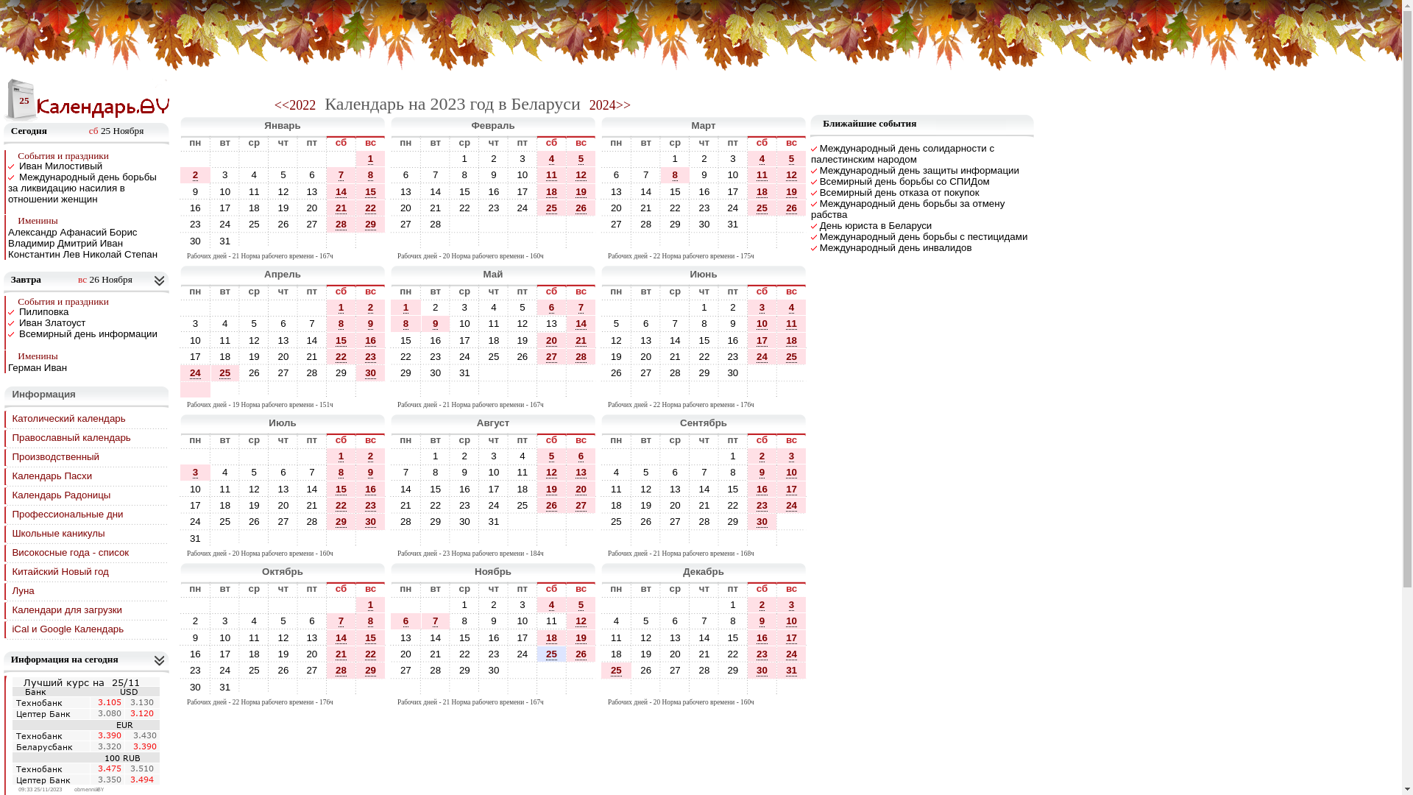  What do you see at coordinates (646, 356) in the screenshot?
I see `20` at bounding box center [646, 356].